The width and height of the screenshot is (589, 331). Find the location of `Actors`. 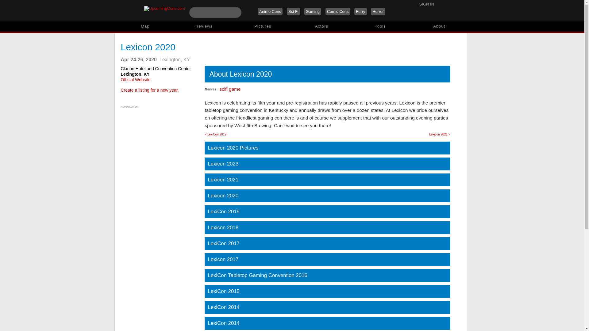

Actors is located at coordinates (321, 26).